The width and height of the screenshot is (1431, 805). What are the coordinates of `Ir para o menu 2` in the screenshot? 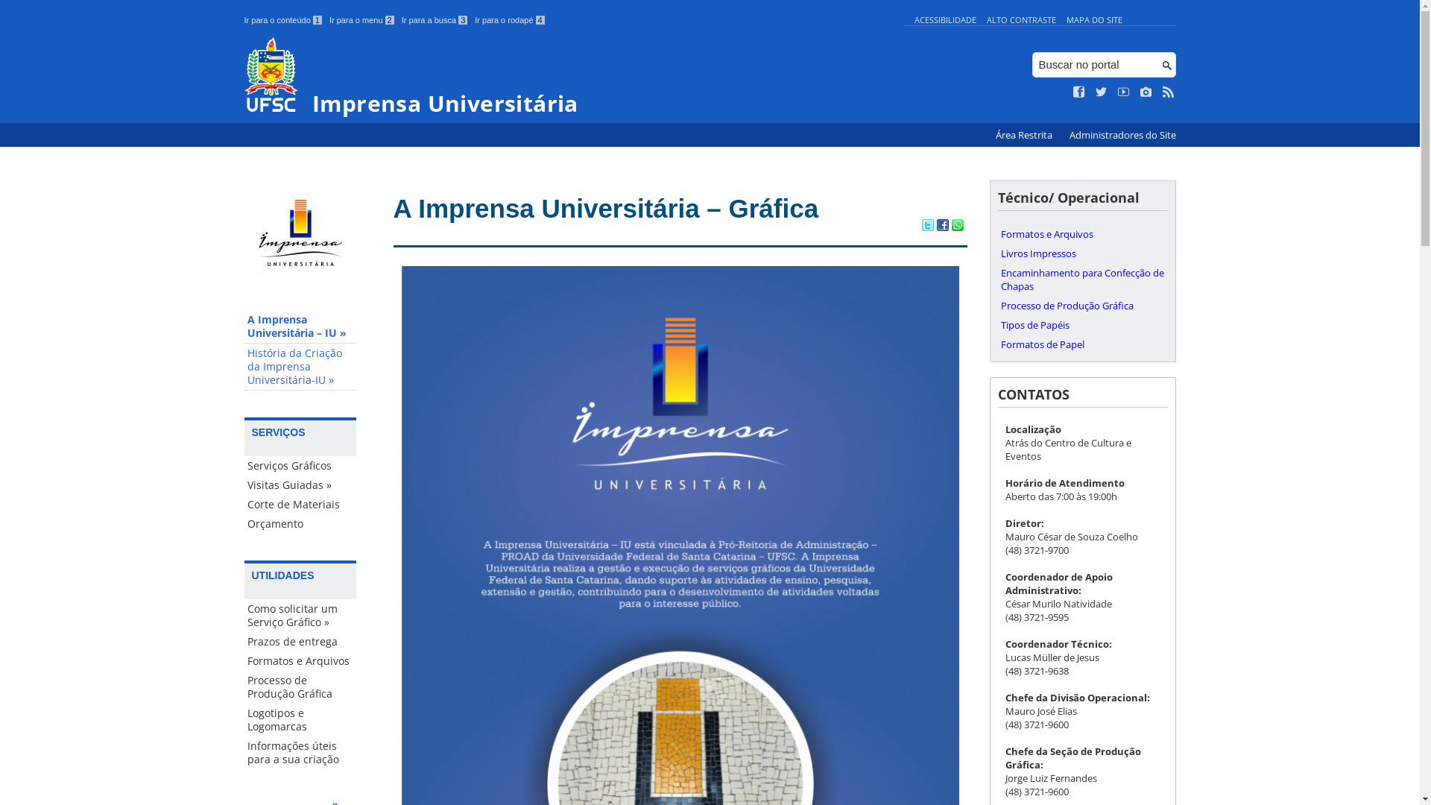 It's located at (362, 20).